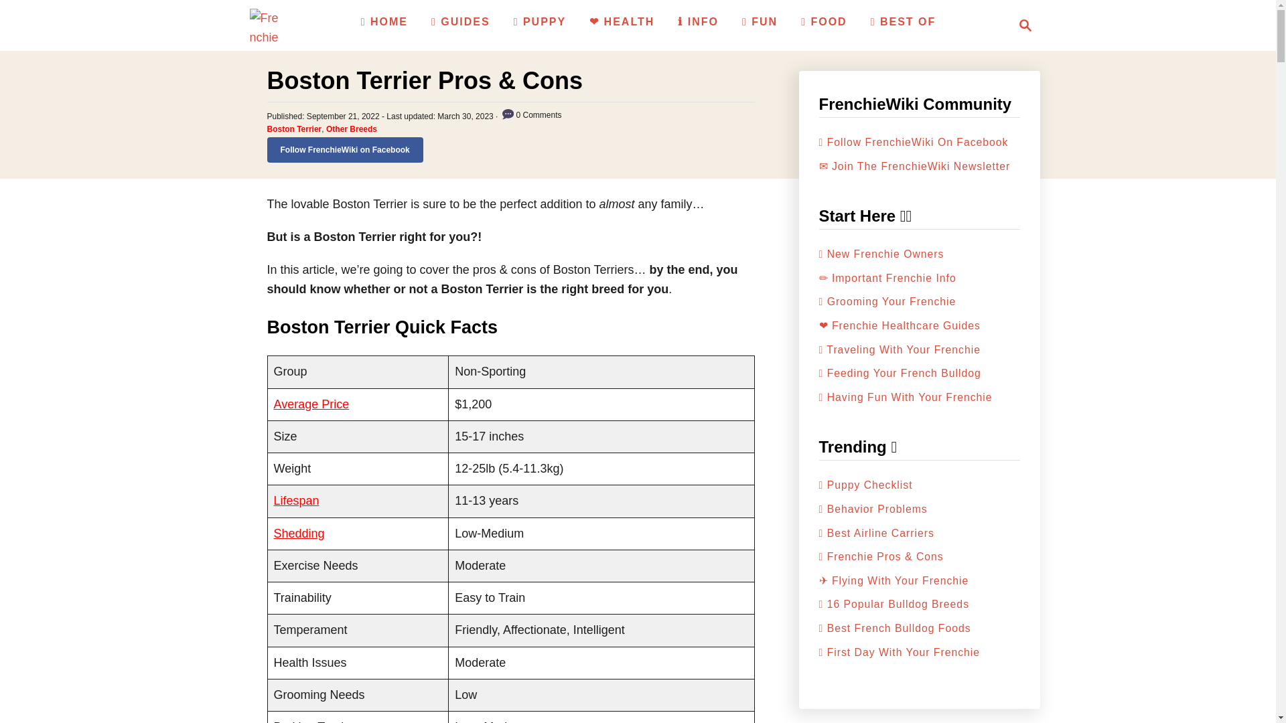  What do you see at coordinates (266, 25) in the screenshot?
I see `FrenchieWiki` at bounding box center [266, 25].